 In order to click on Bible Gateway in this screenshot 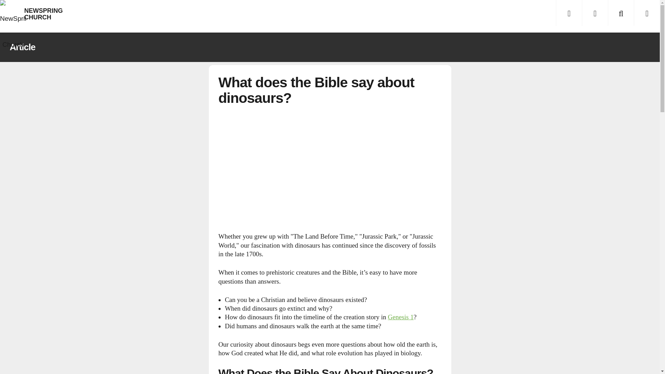, I will do `click(400, 317)`.